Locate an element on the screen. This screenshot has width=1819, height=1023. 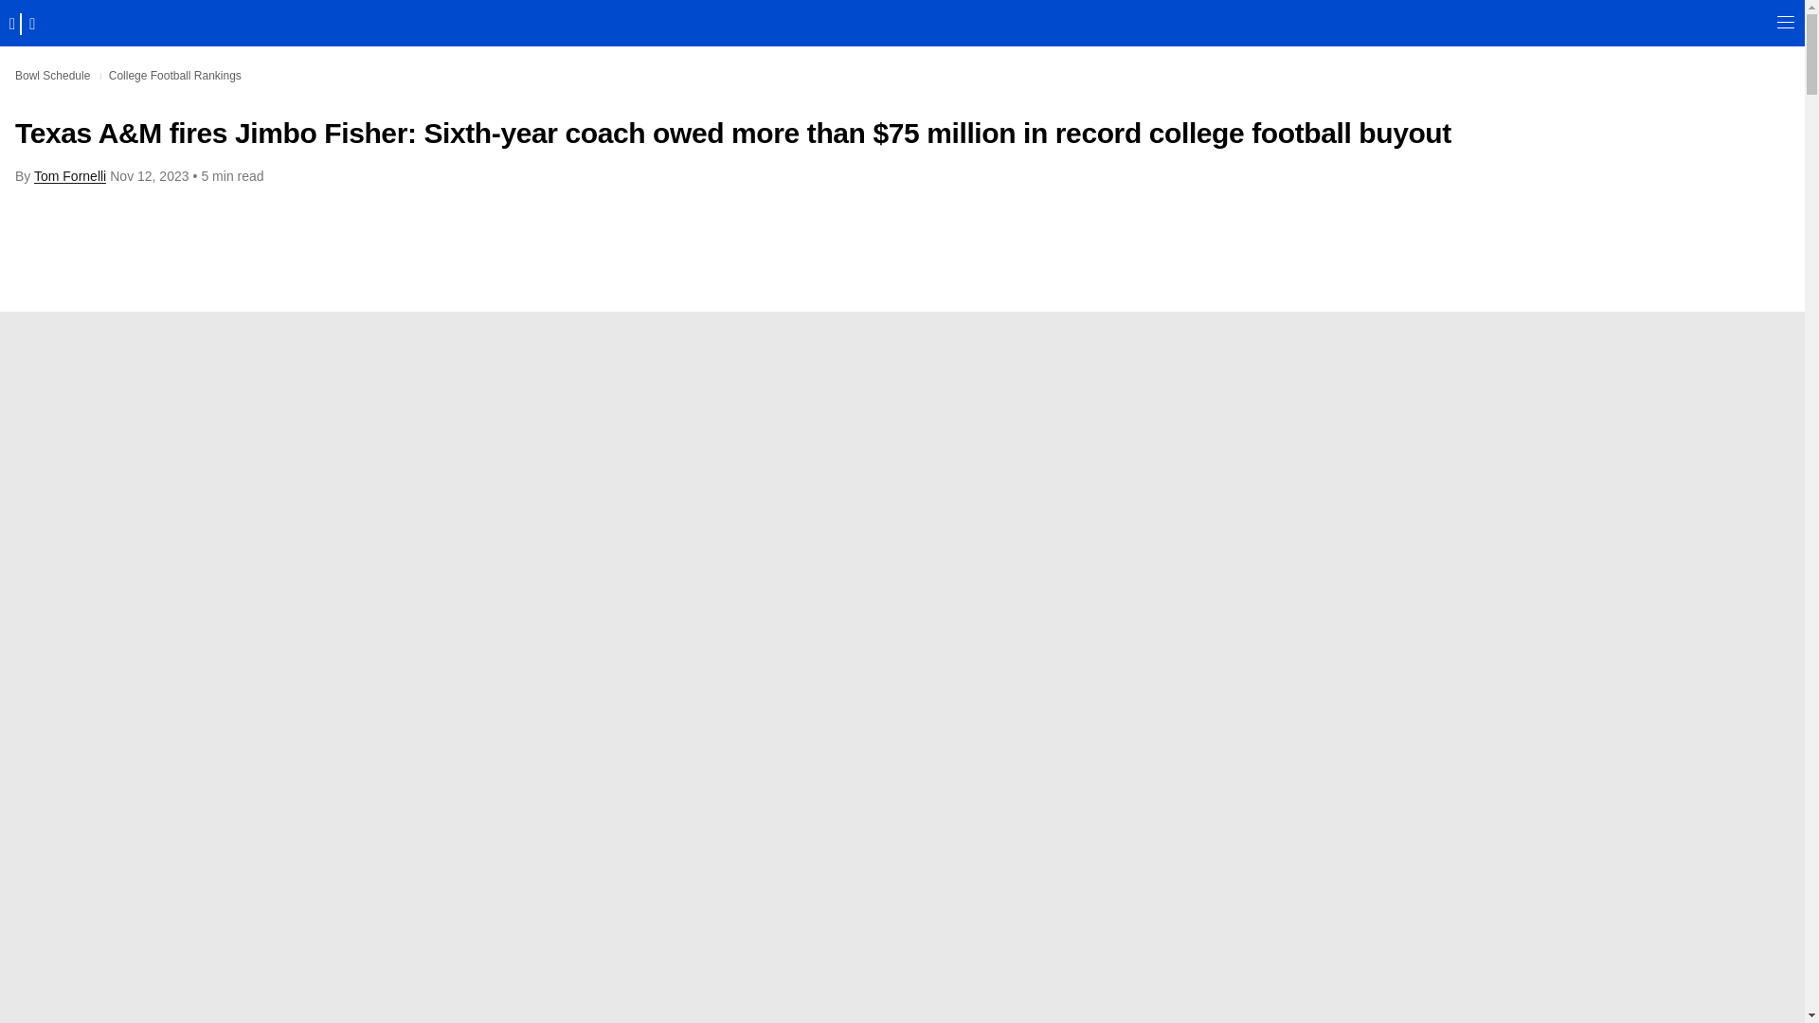
College Football Rankings is located at coordinates (175, 76).